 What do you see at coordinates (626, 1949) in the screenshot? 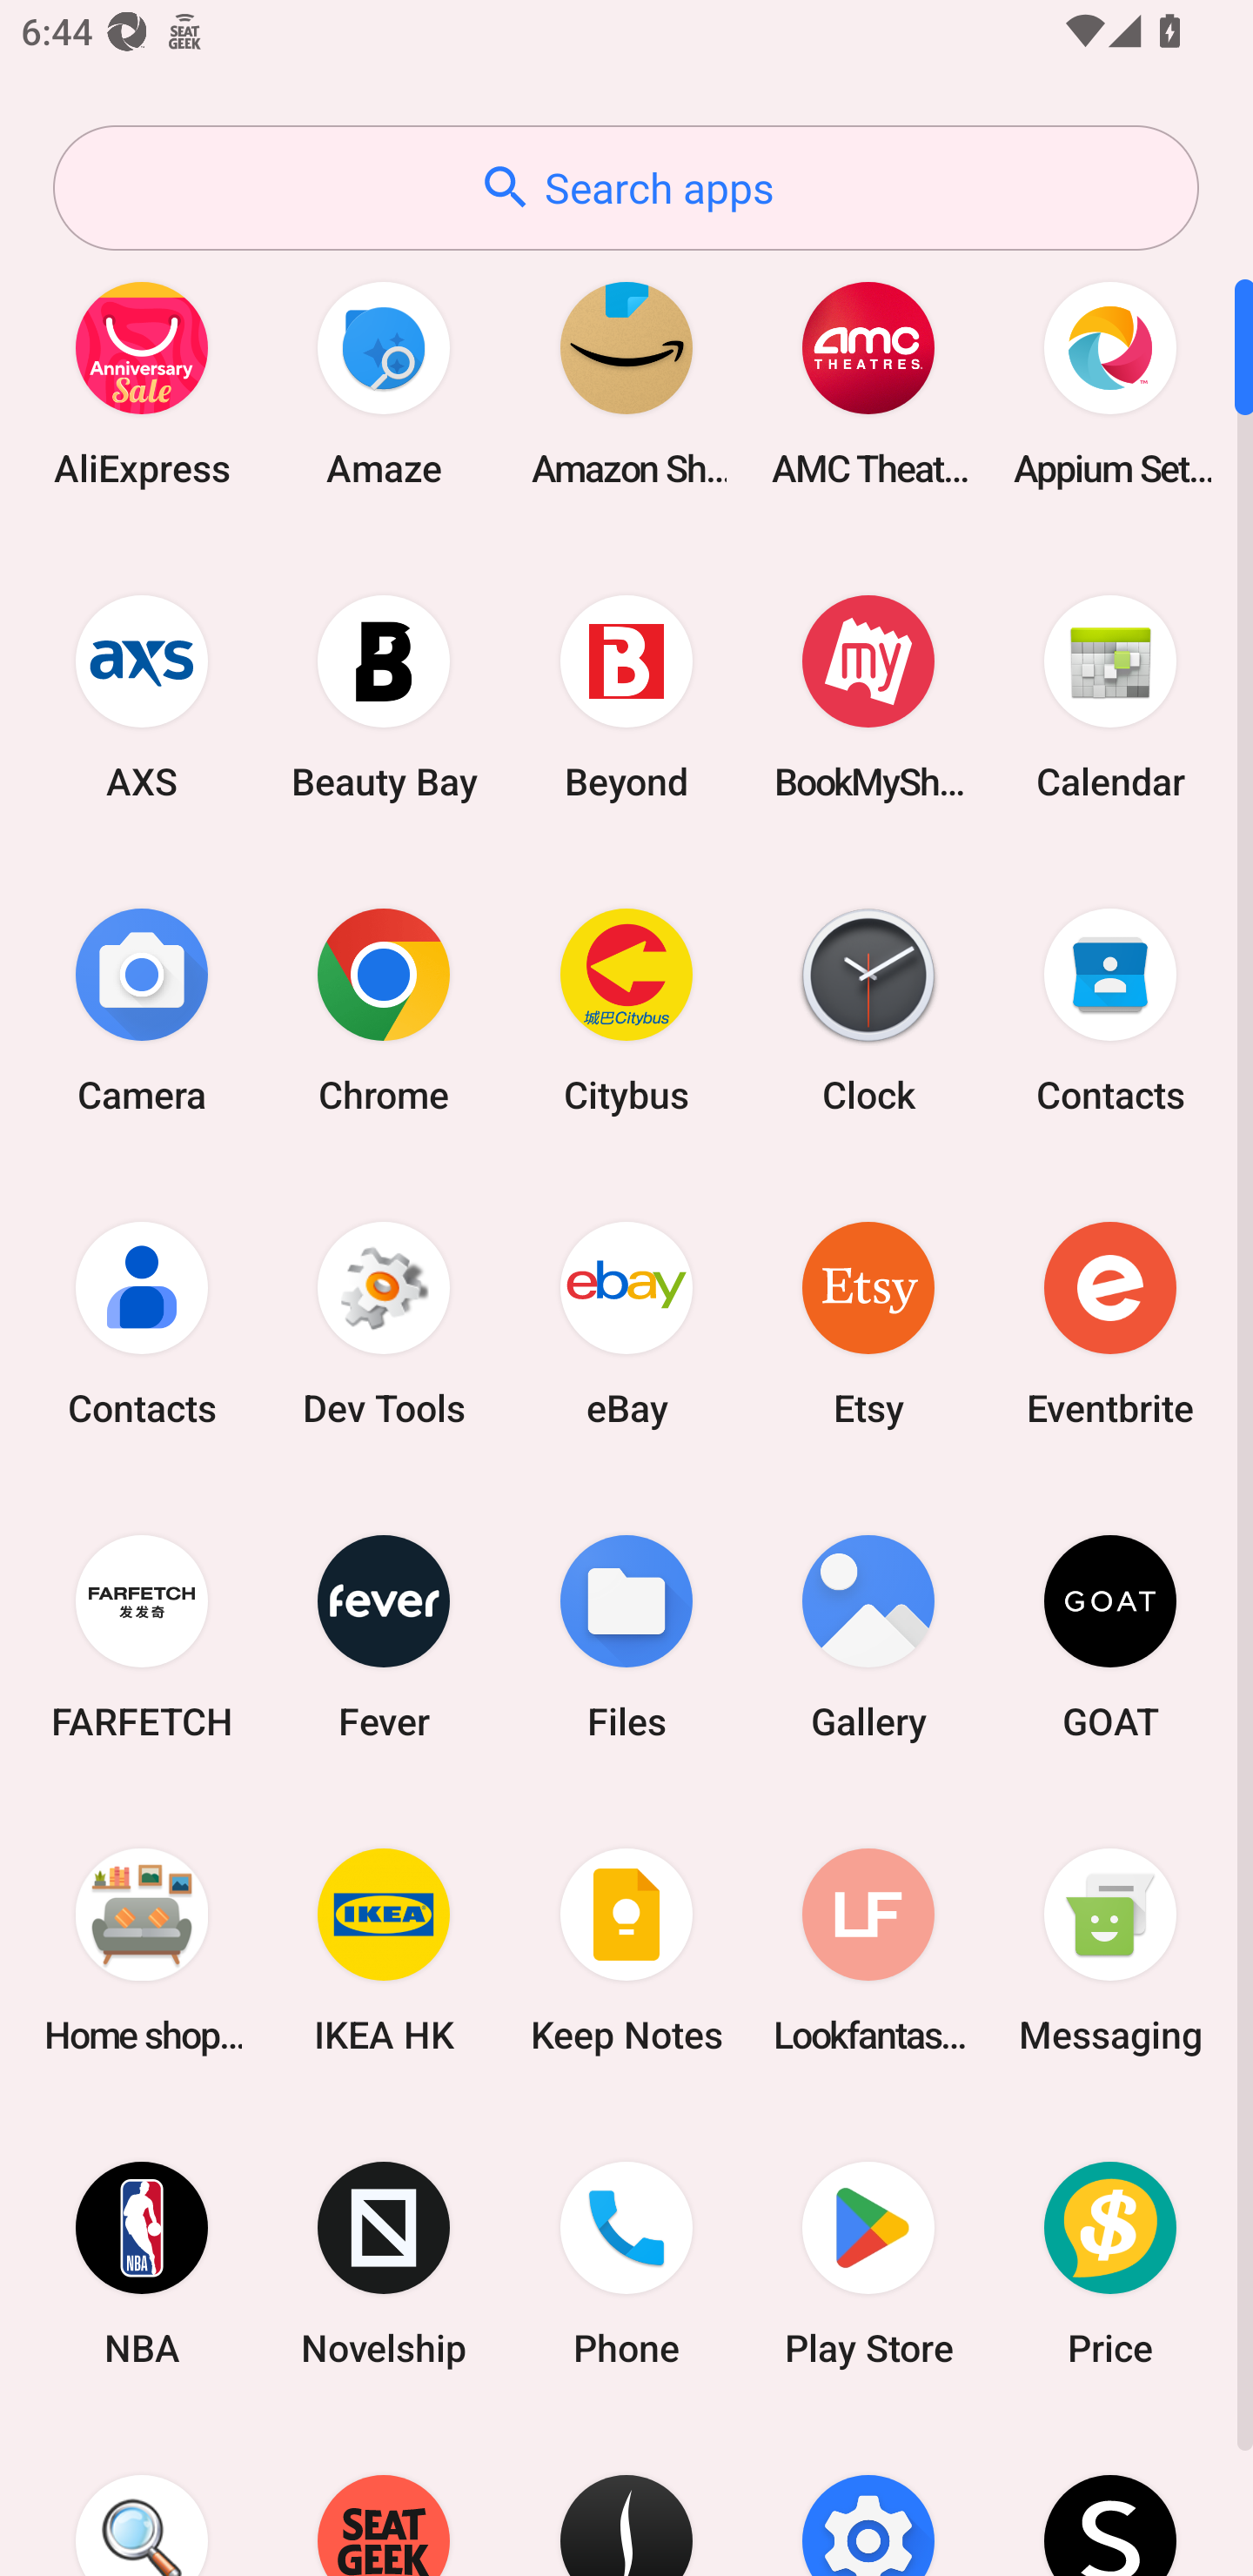
I see `Keep Notes` at bounding box center [626, 1949].